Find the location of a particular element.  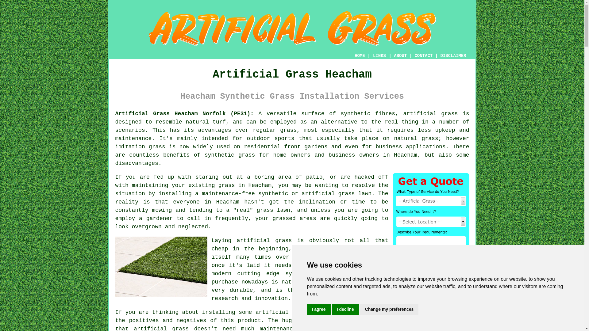

artificial grass is located at coordinates (282, 312).